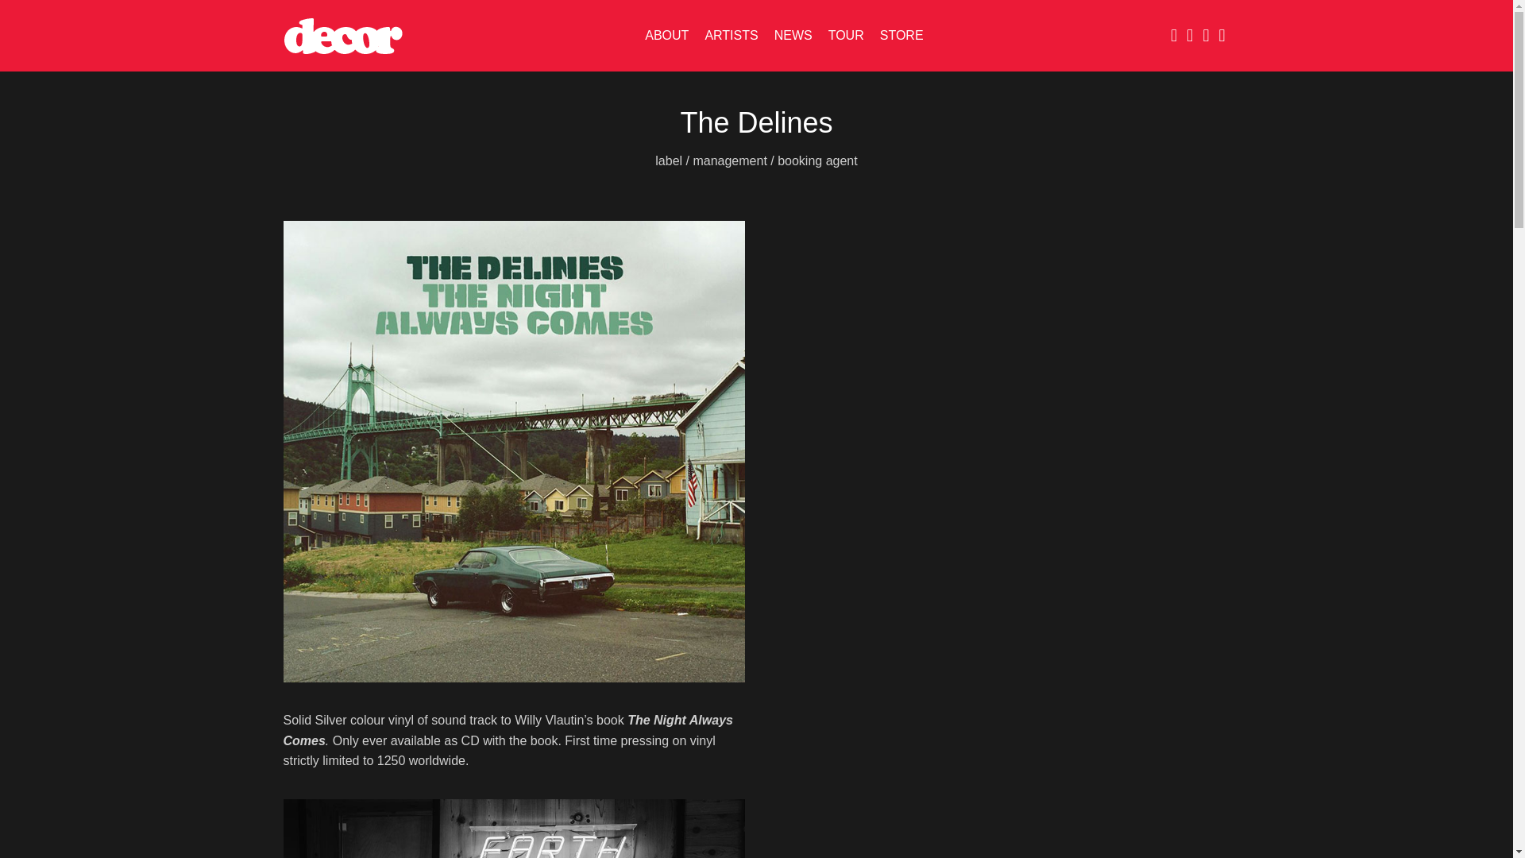  I want to click on NEWS, so click(793, 35).